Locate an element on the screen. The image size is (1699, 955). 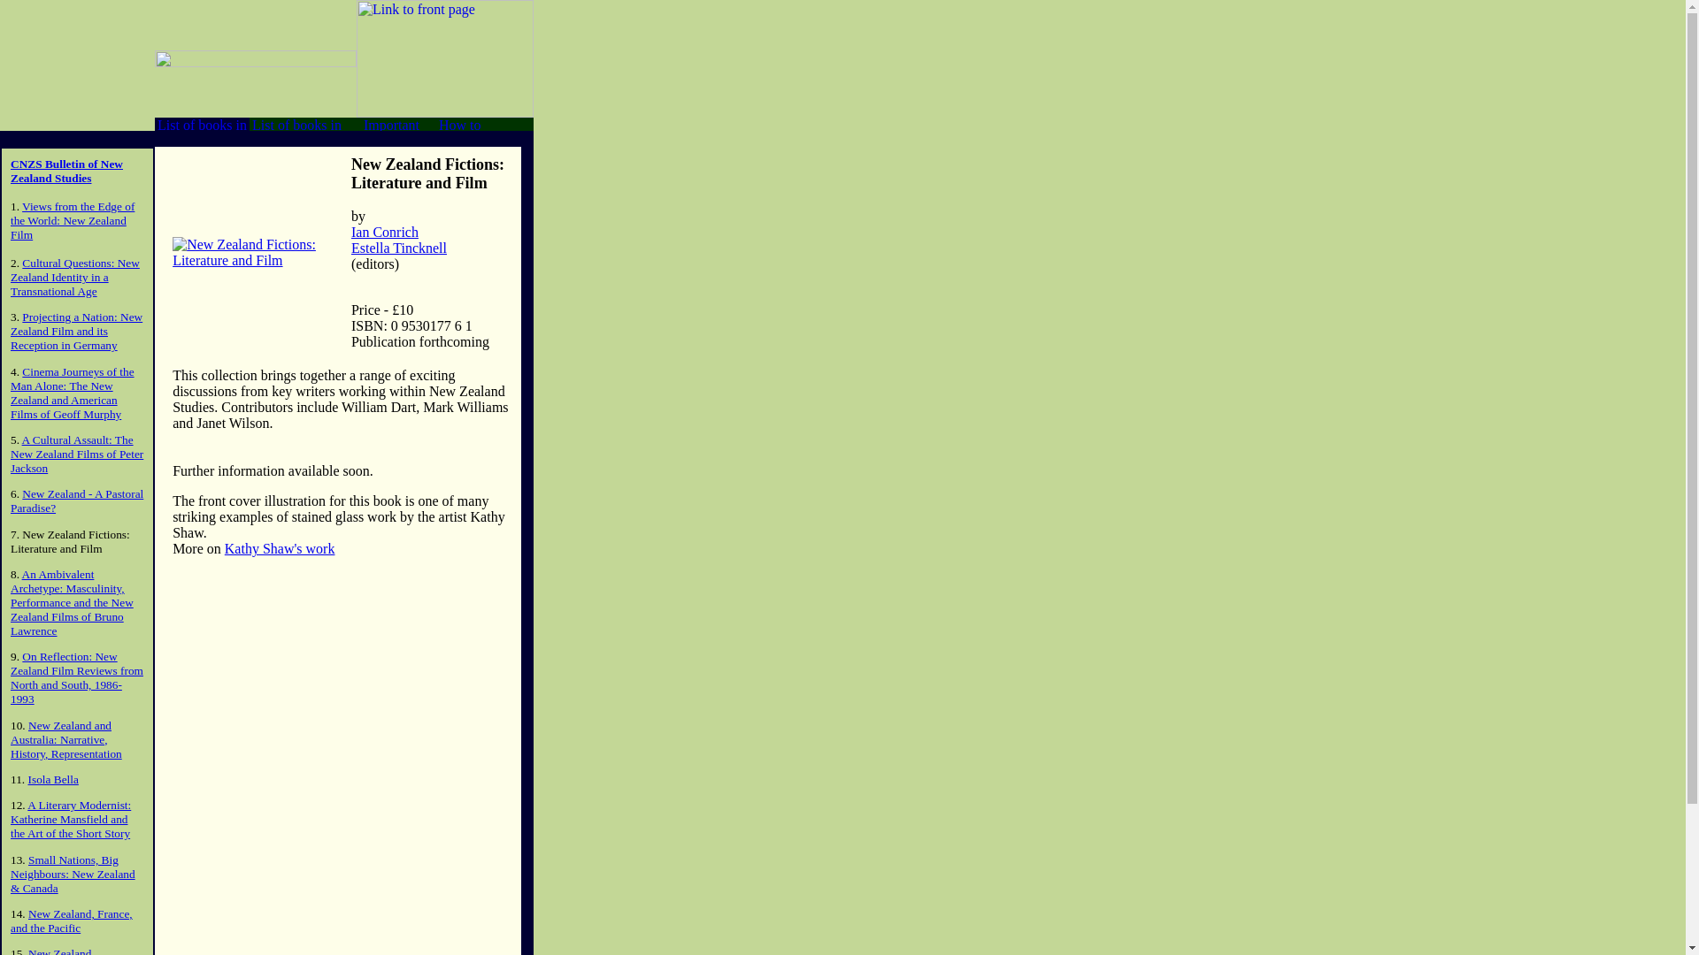
New Zealand - A Pastoral Paradise? is located at coordinates (76, 500).